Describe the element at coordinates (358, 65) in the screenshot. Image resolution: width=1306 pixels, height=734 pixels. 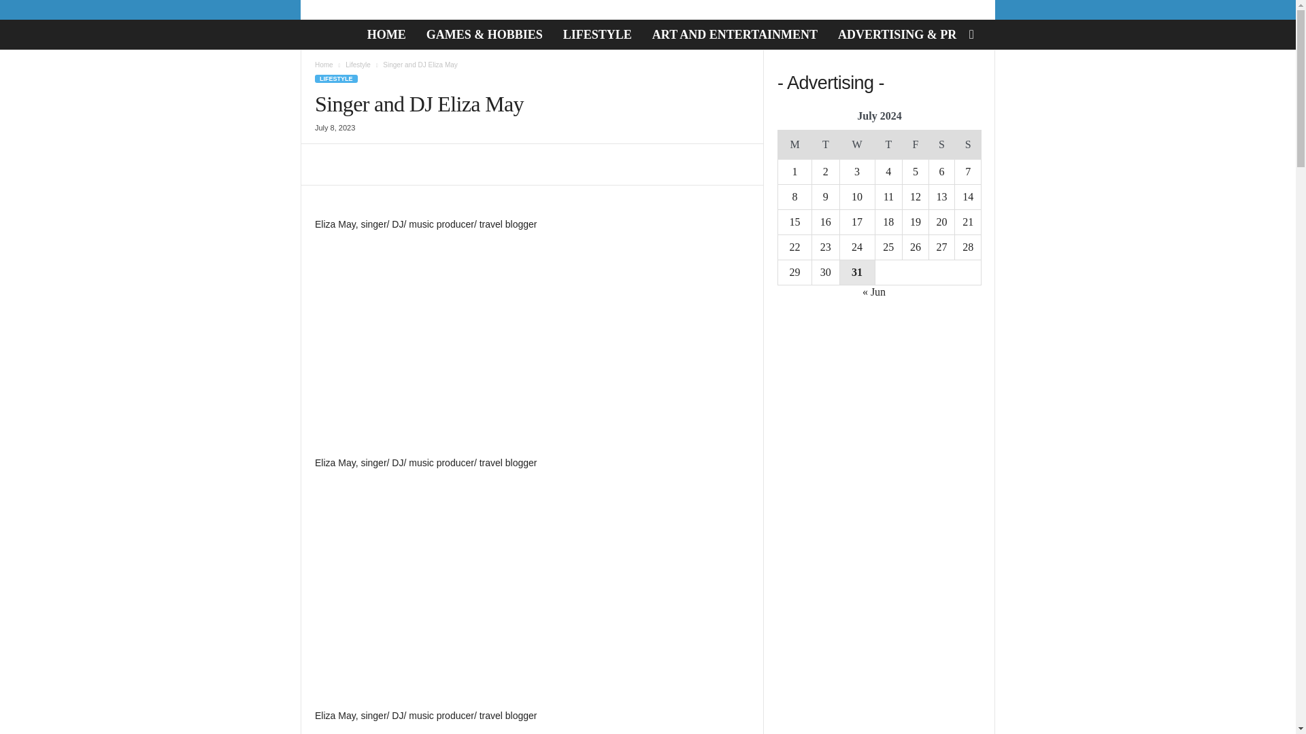
I see `Lifestyle` at that location.